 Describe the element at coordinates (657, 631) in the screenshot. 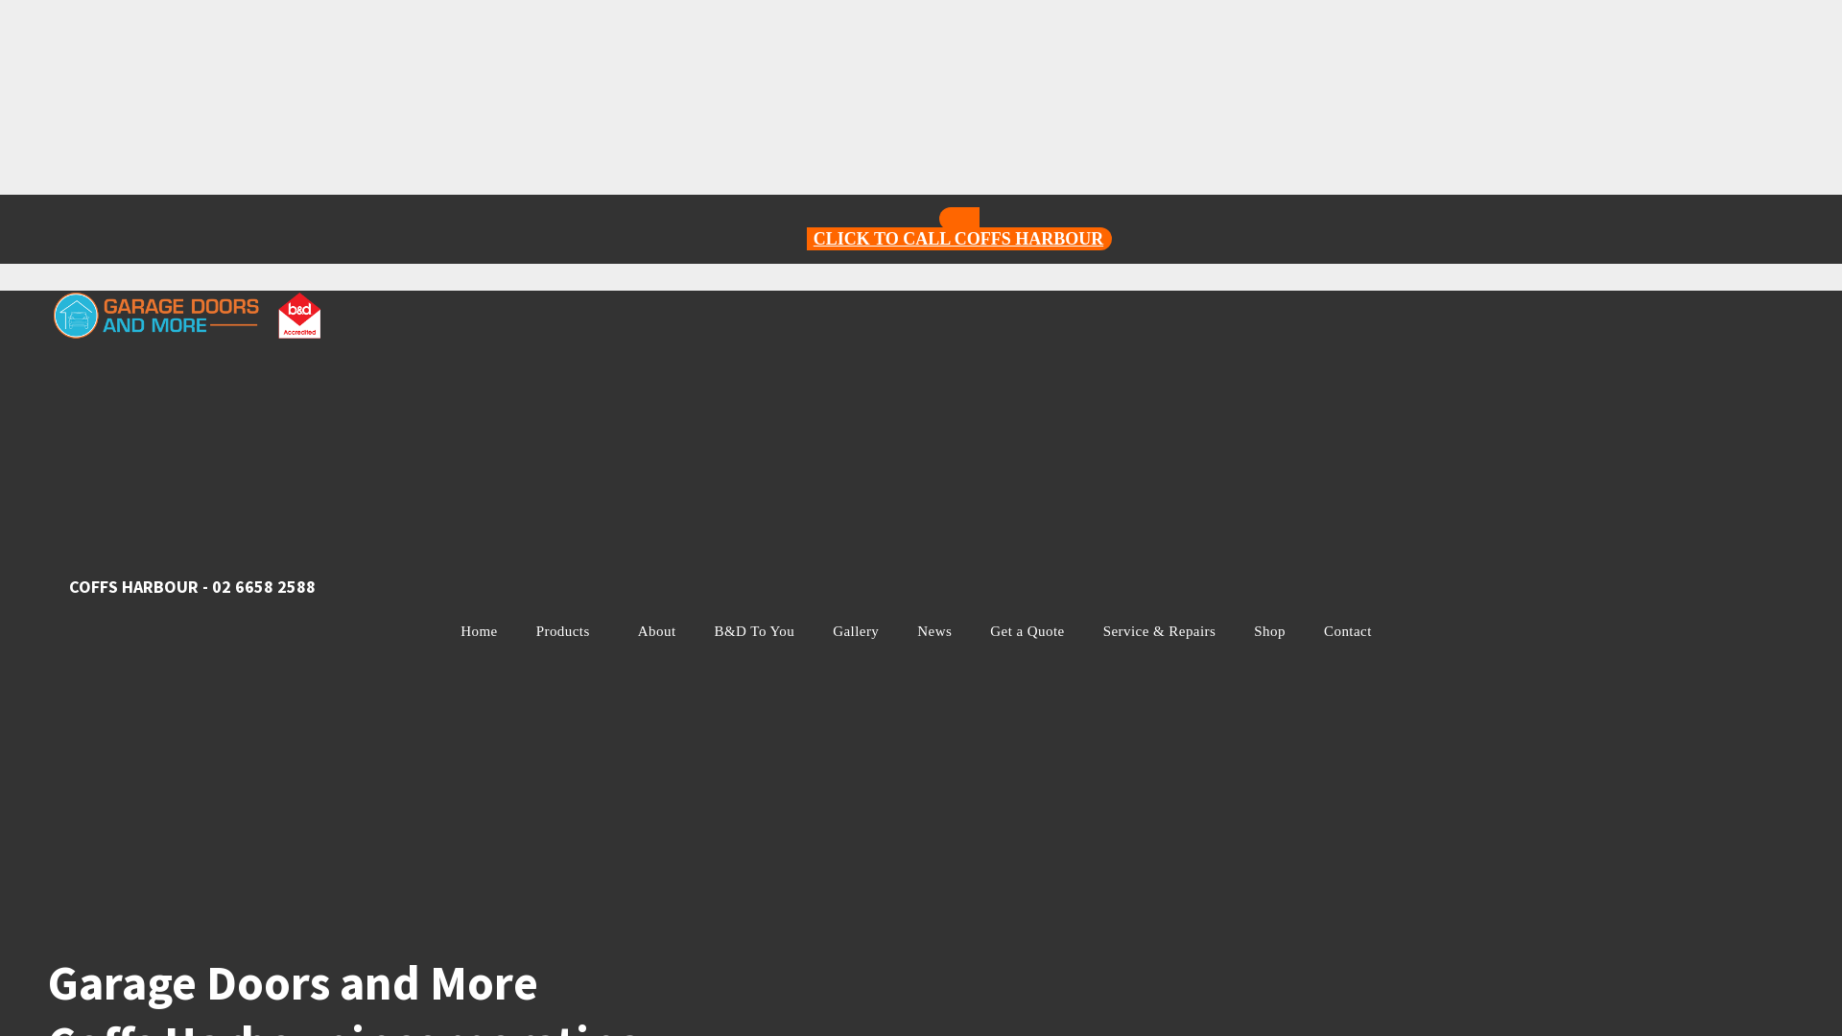

I see `About` at that location.